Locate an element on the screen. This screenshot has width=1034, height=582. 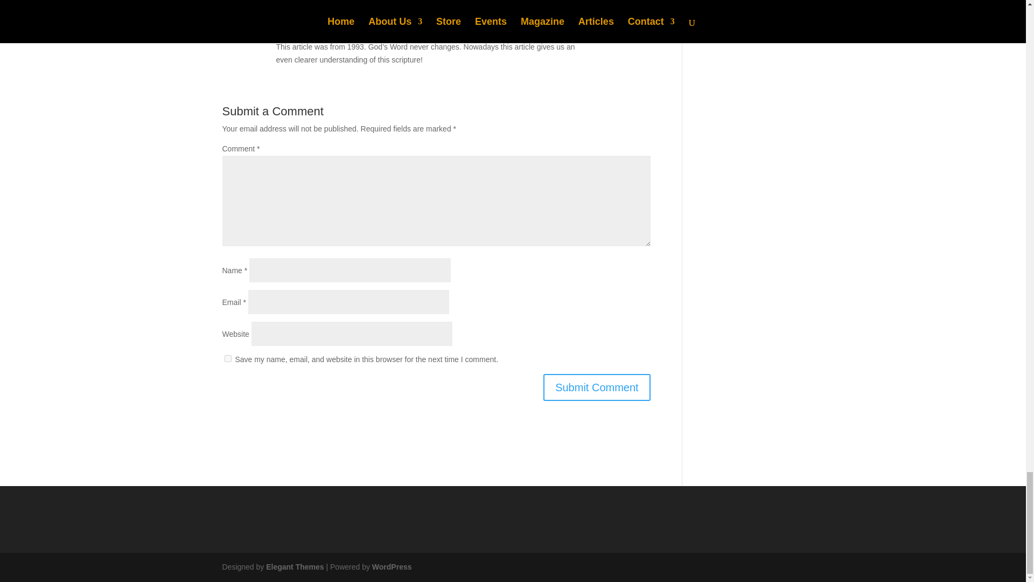
Elegant Themes is located at coordinates (294, 567).